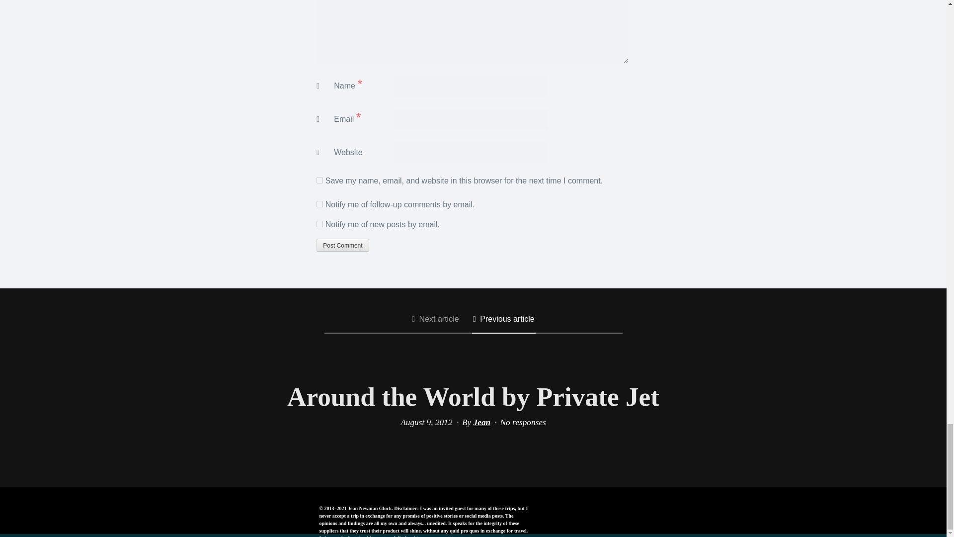 The image size is (954, 537). What do you see at coordinates (342, 245) in the screenshot?
I see `Post Comment` at bounding box center [342, 245].